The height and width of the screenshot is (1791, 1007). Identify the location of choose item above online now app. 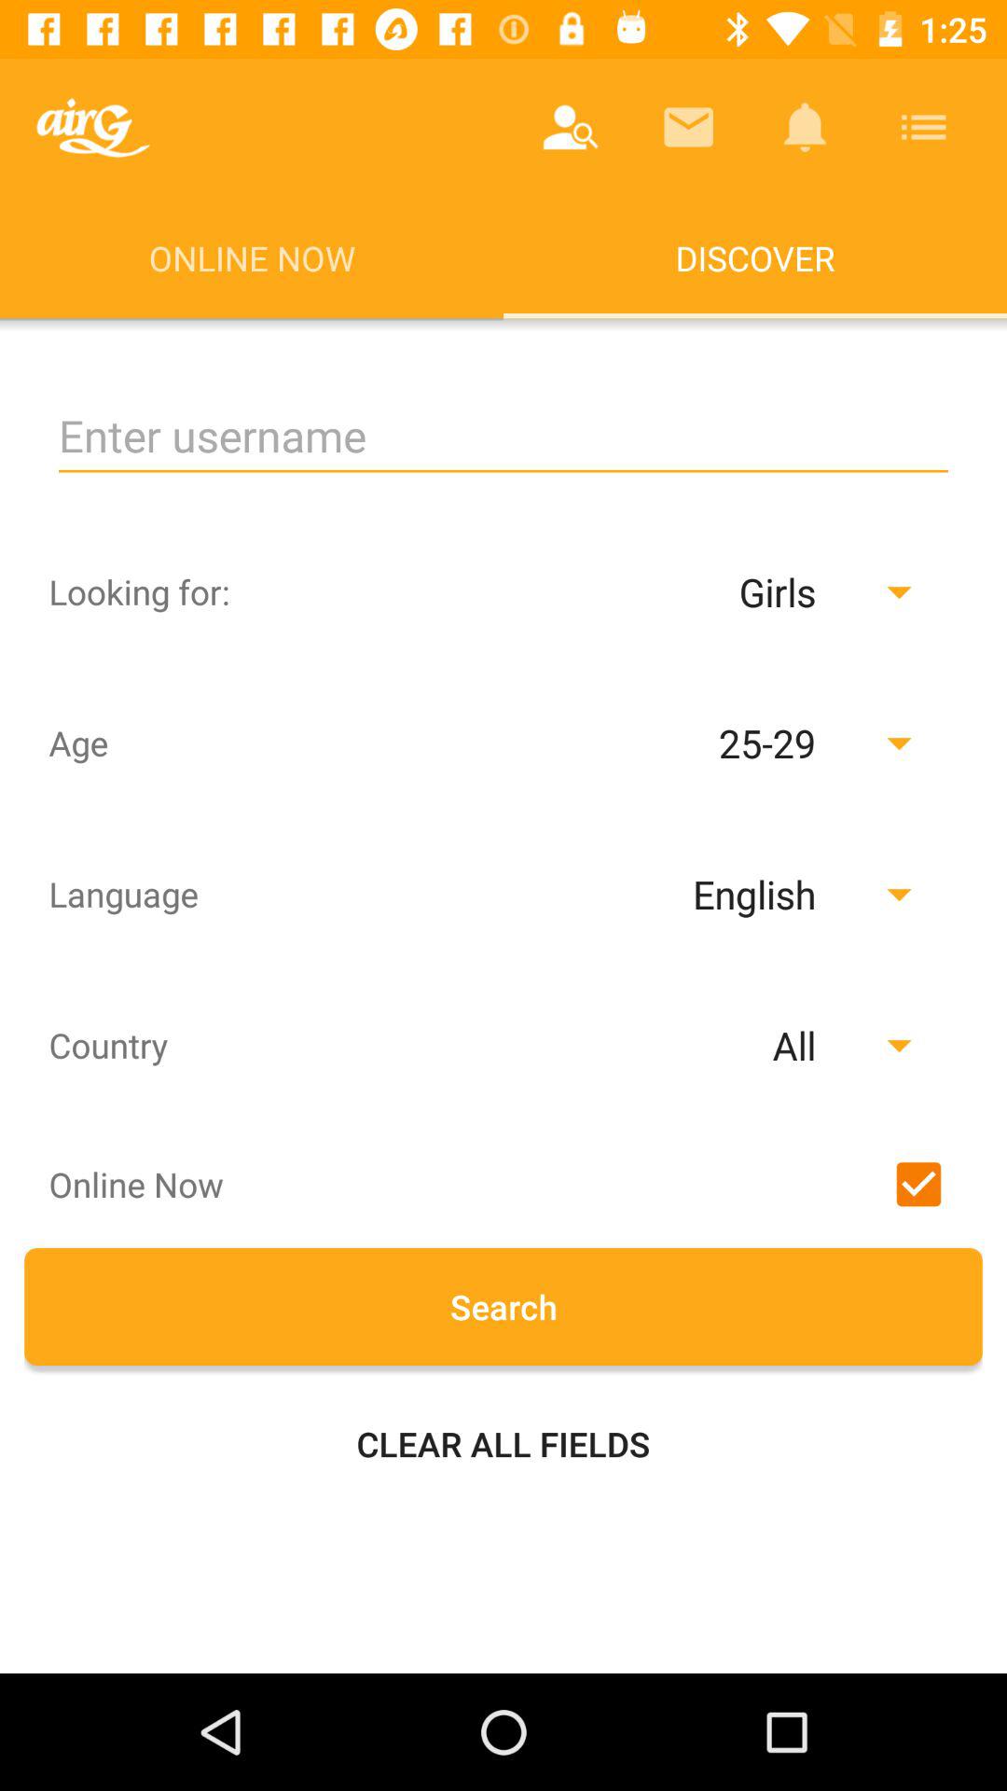
(93, 127).